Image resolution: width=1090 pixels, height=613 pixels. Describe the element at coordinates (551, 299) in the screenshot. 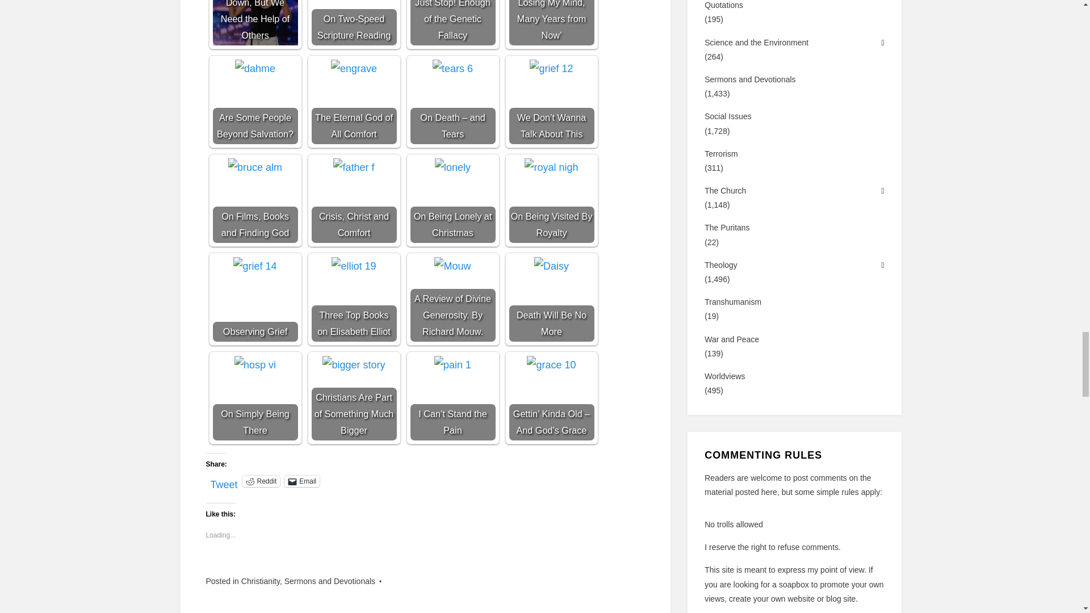

I see `Death Will Be No More` at that location.